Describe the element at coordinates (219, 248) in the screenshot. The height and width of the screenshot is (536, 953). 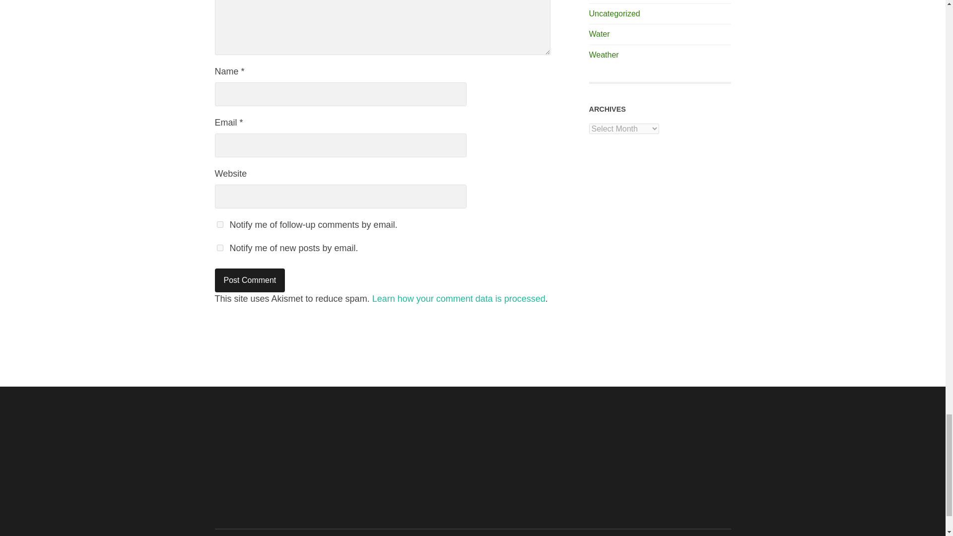
I see `subscribe` at that location.